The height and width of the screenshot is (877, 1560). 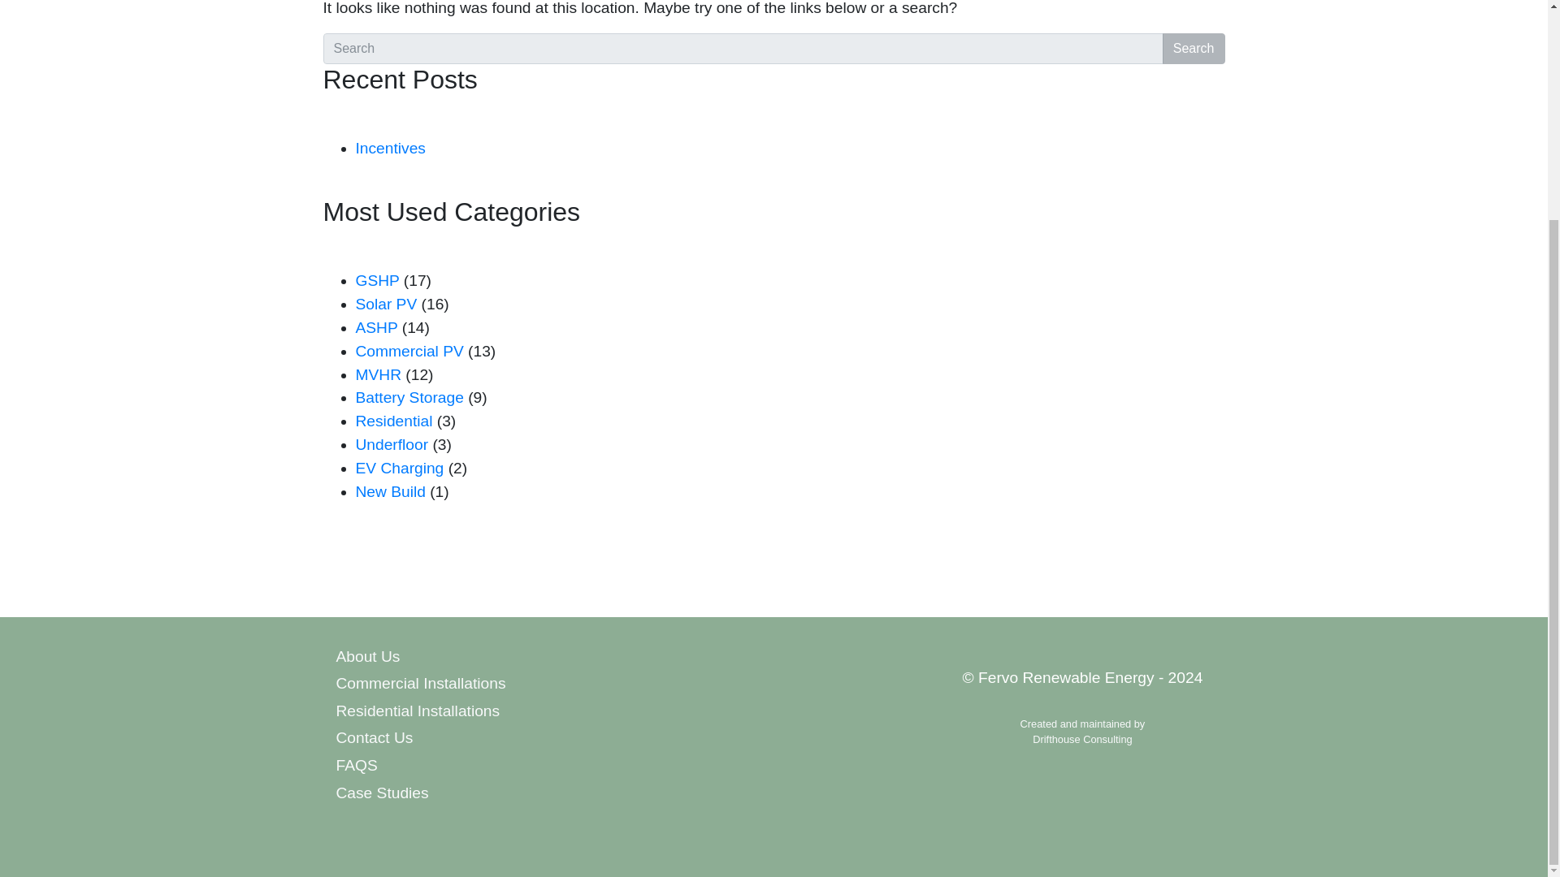 I want to click on Search, so click(x=1193, y=49).